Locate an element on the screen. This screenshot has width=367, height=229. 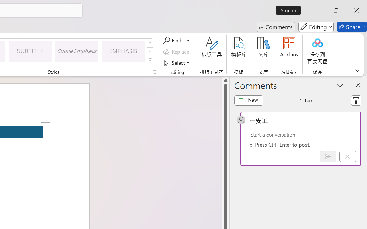
Filter is located at coordinates (356, 100).